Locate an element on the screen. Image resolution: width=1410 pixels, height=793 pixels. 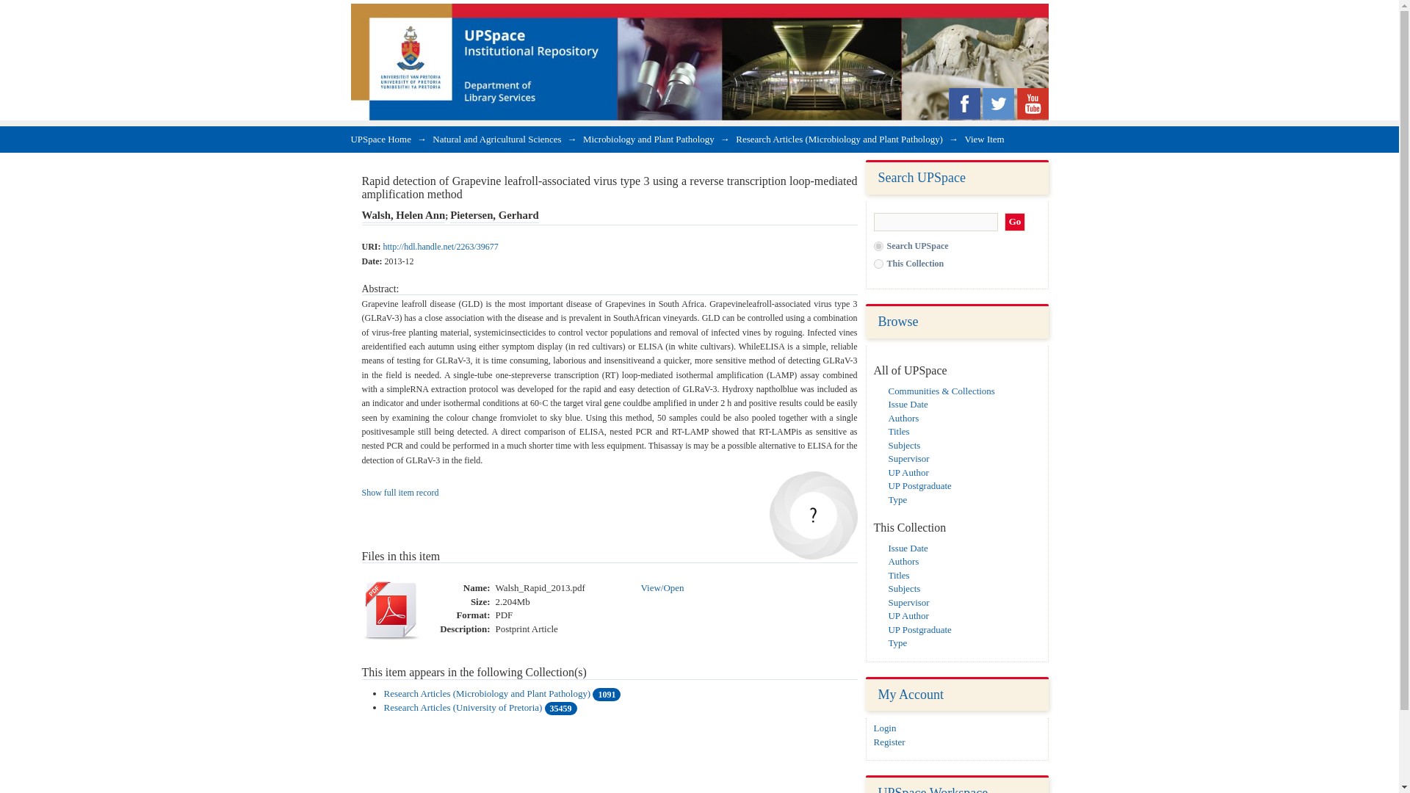
UP Author is located at coordinates (908, 615).